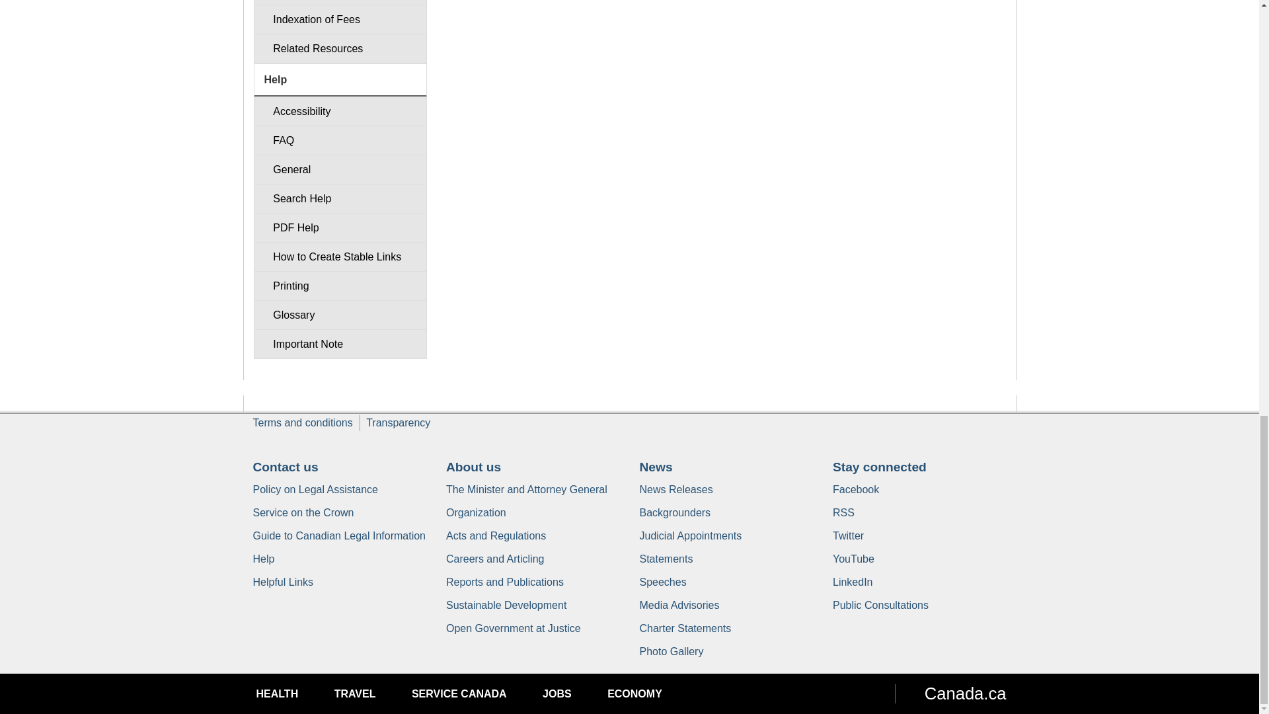  Describe the element at coordinates (340, 3) in the screenshot. I see `Consolidated Index of Statutory Instruments` at that location.